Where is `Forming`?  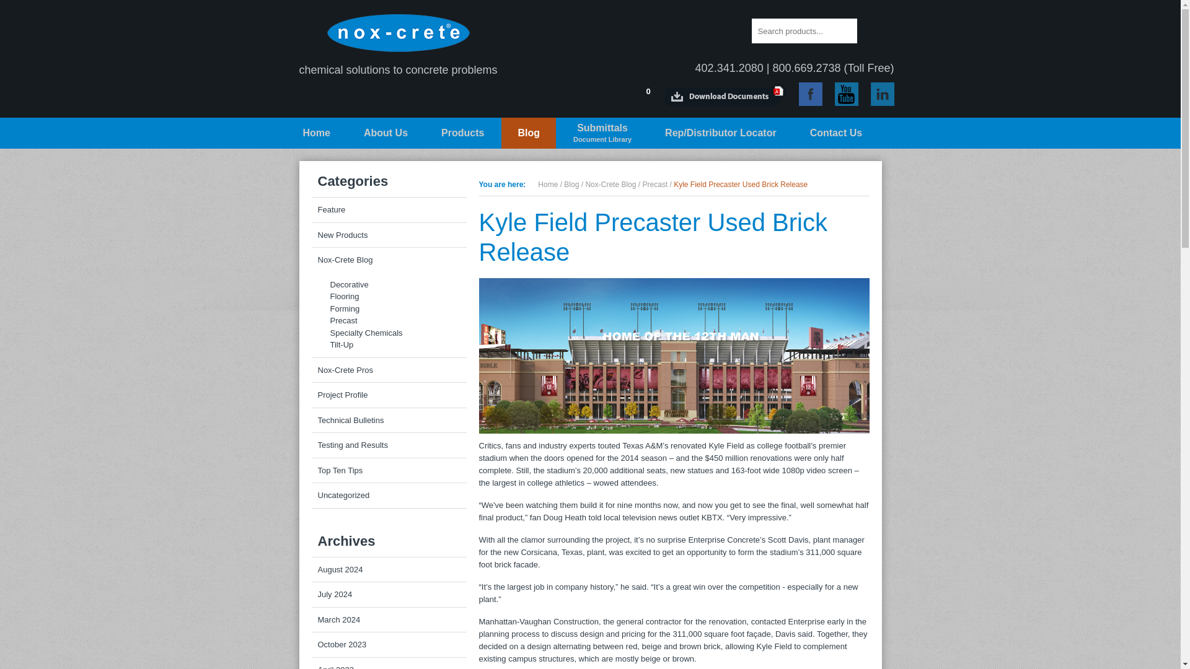
Forming is located at coordinates (388, 308).